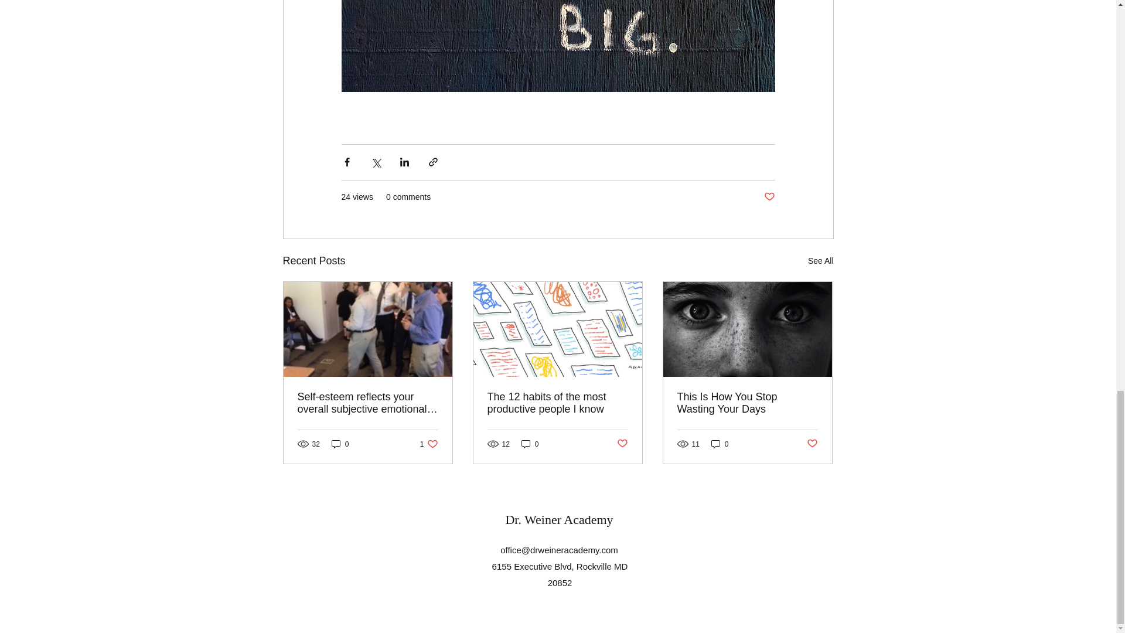  What do you see at coordinates (720, 444) in the screenshot?
I see `0` at bounding box center [720, 444].